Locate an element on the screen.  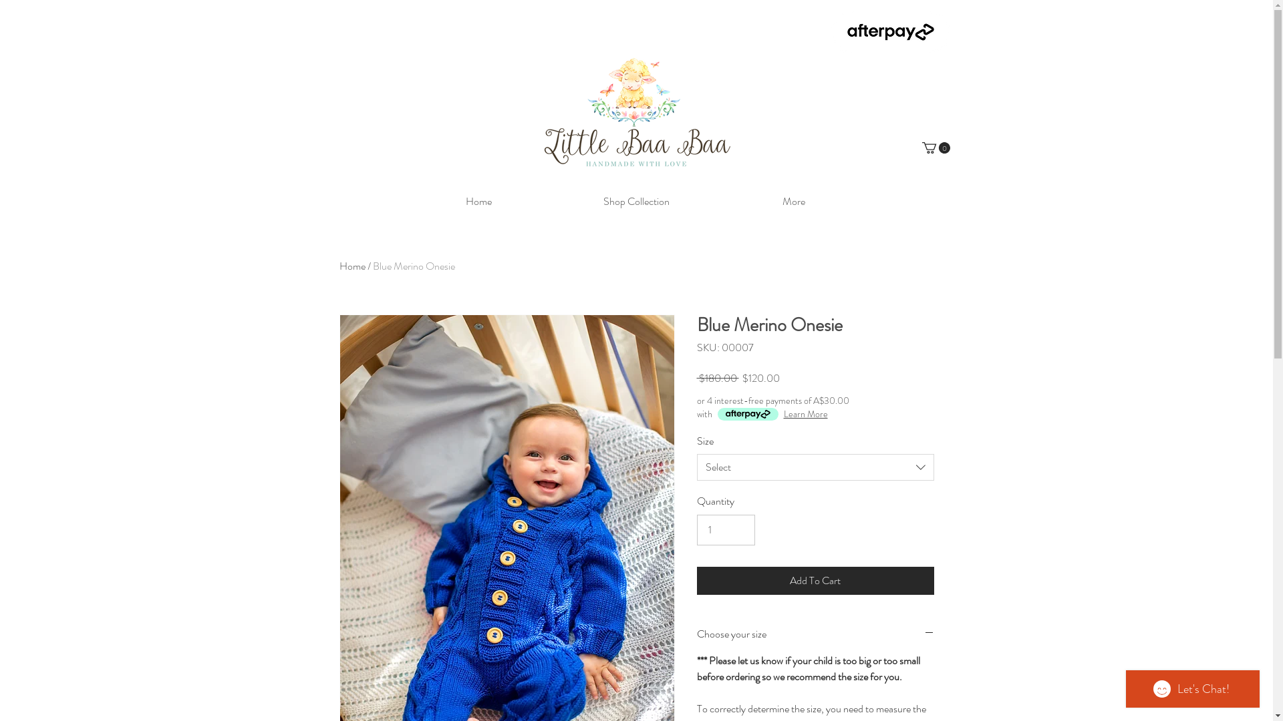
Blue Merino Onesie is located at coordinates (414, 266).